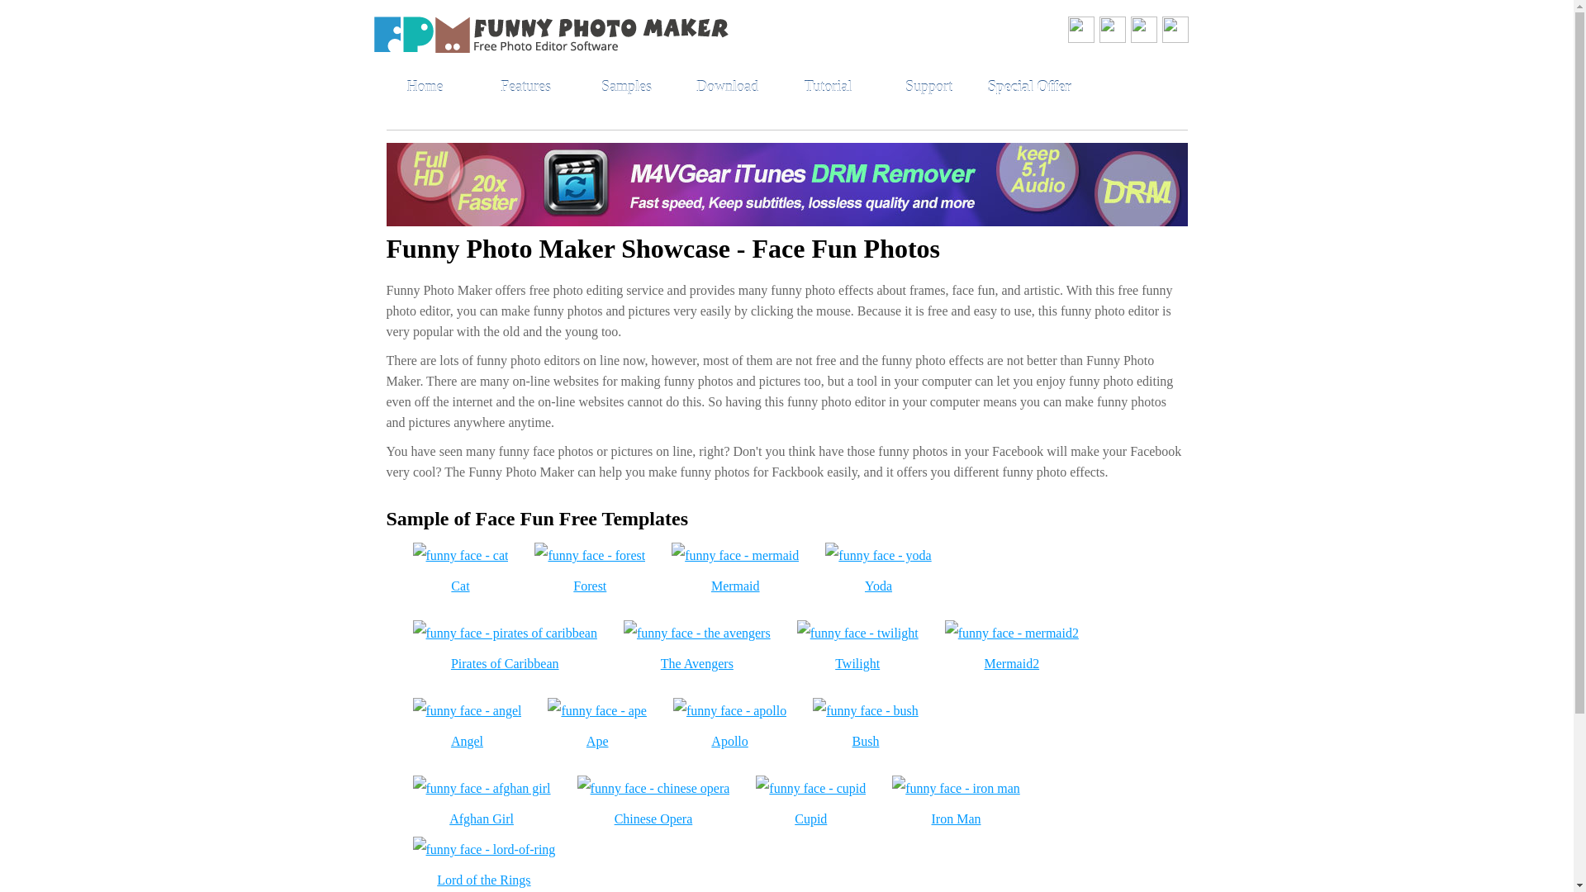 This screenshot has width=1586, height=892. What do you see at coordinates (928, 87) in the screenshot?
I see `Support` at bounding box center [928, 87].